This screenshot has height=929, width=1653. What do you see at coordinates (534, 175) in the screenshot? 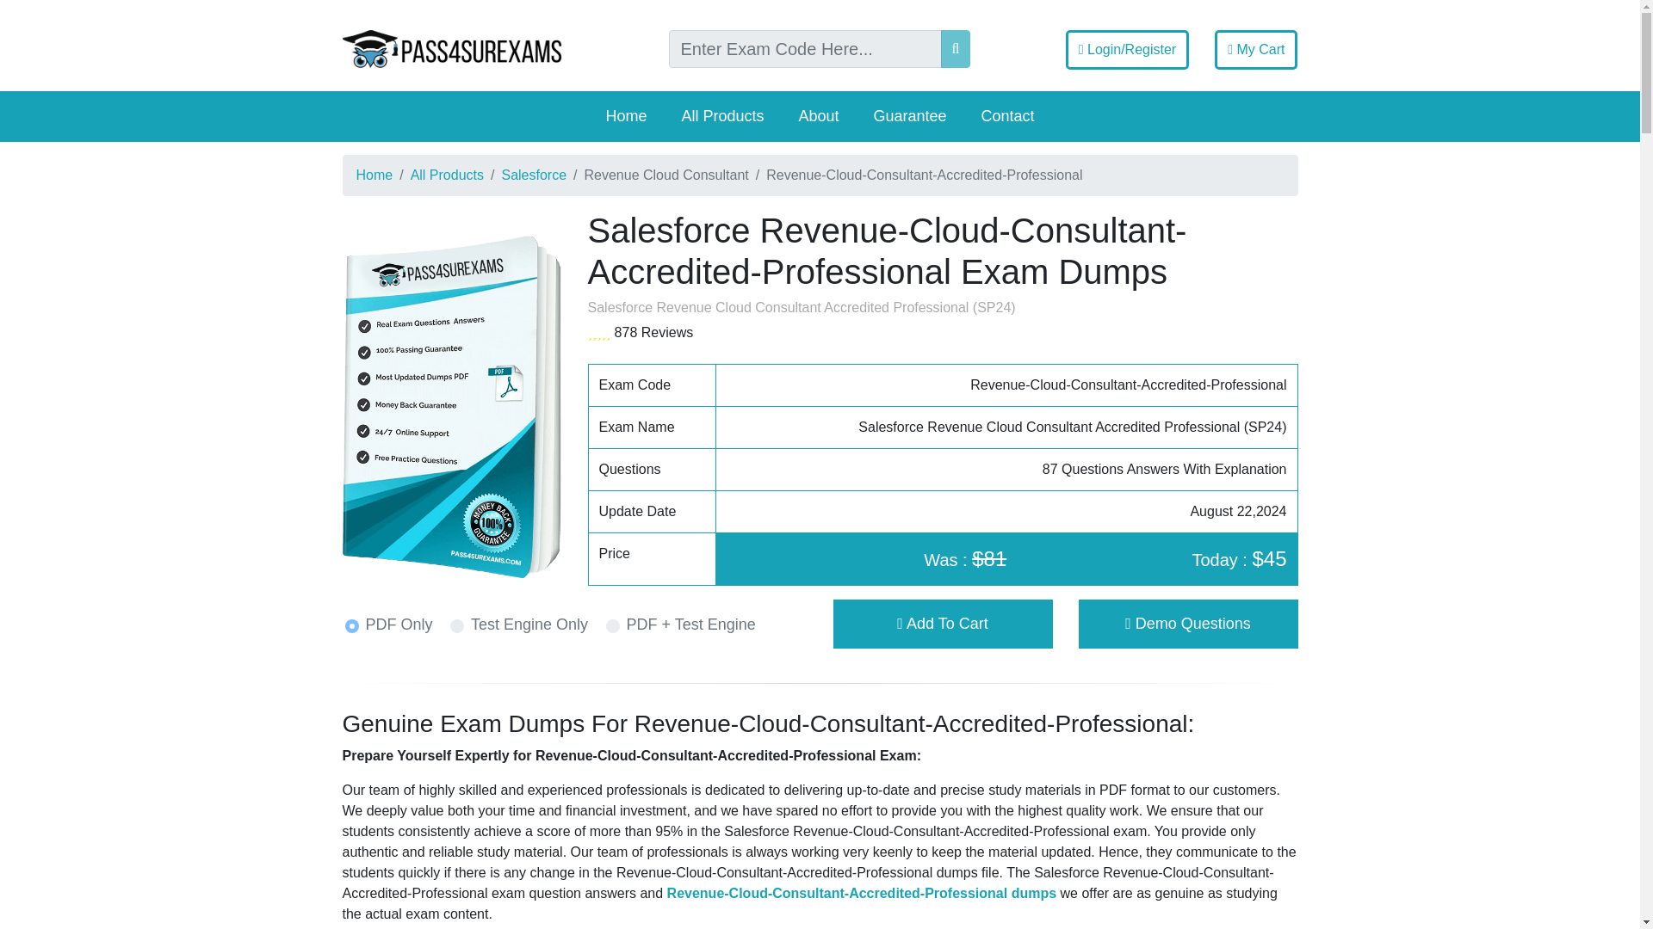
I see `Salesforce` at bounding box center [534, 175].